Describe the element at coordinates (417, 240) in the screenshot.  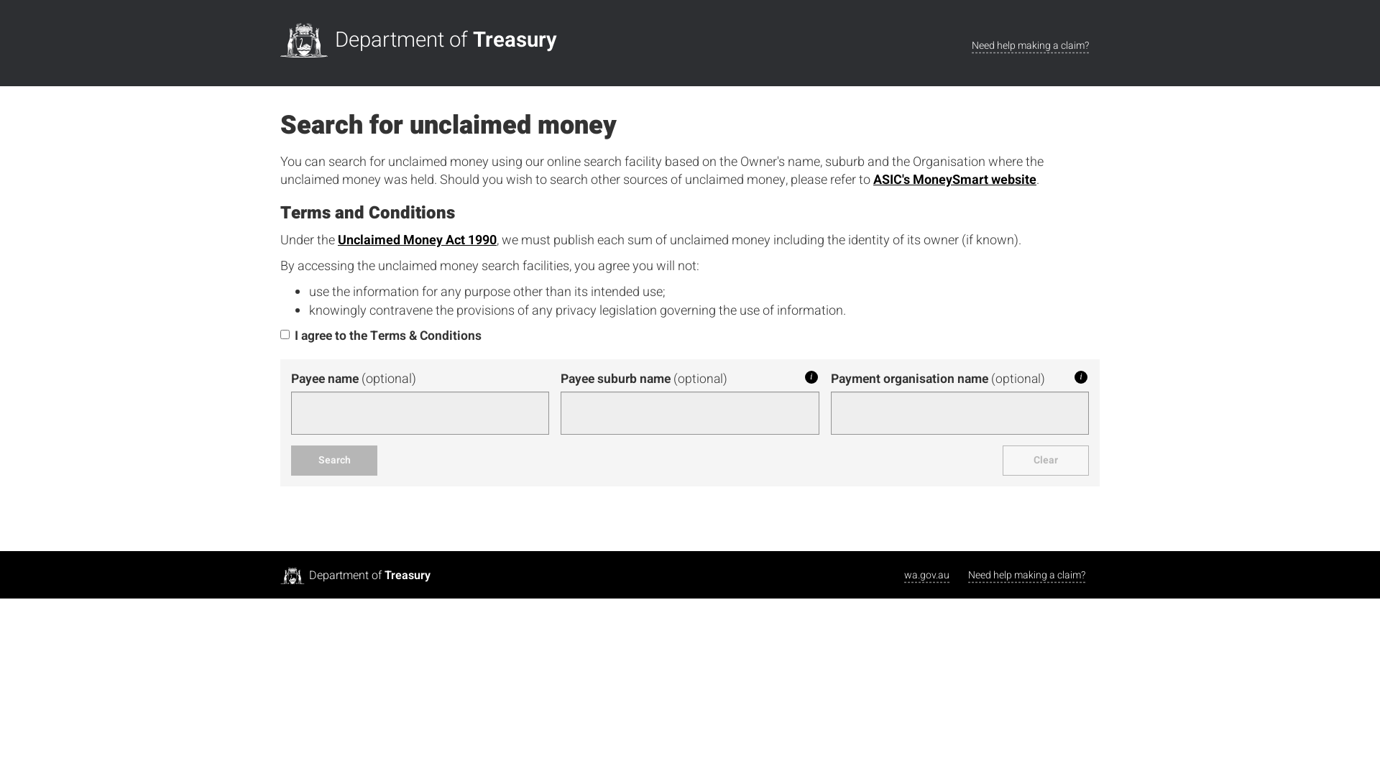
I see `Unclaimed Money Act 1990` at that location.